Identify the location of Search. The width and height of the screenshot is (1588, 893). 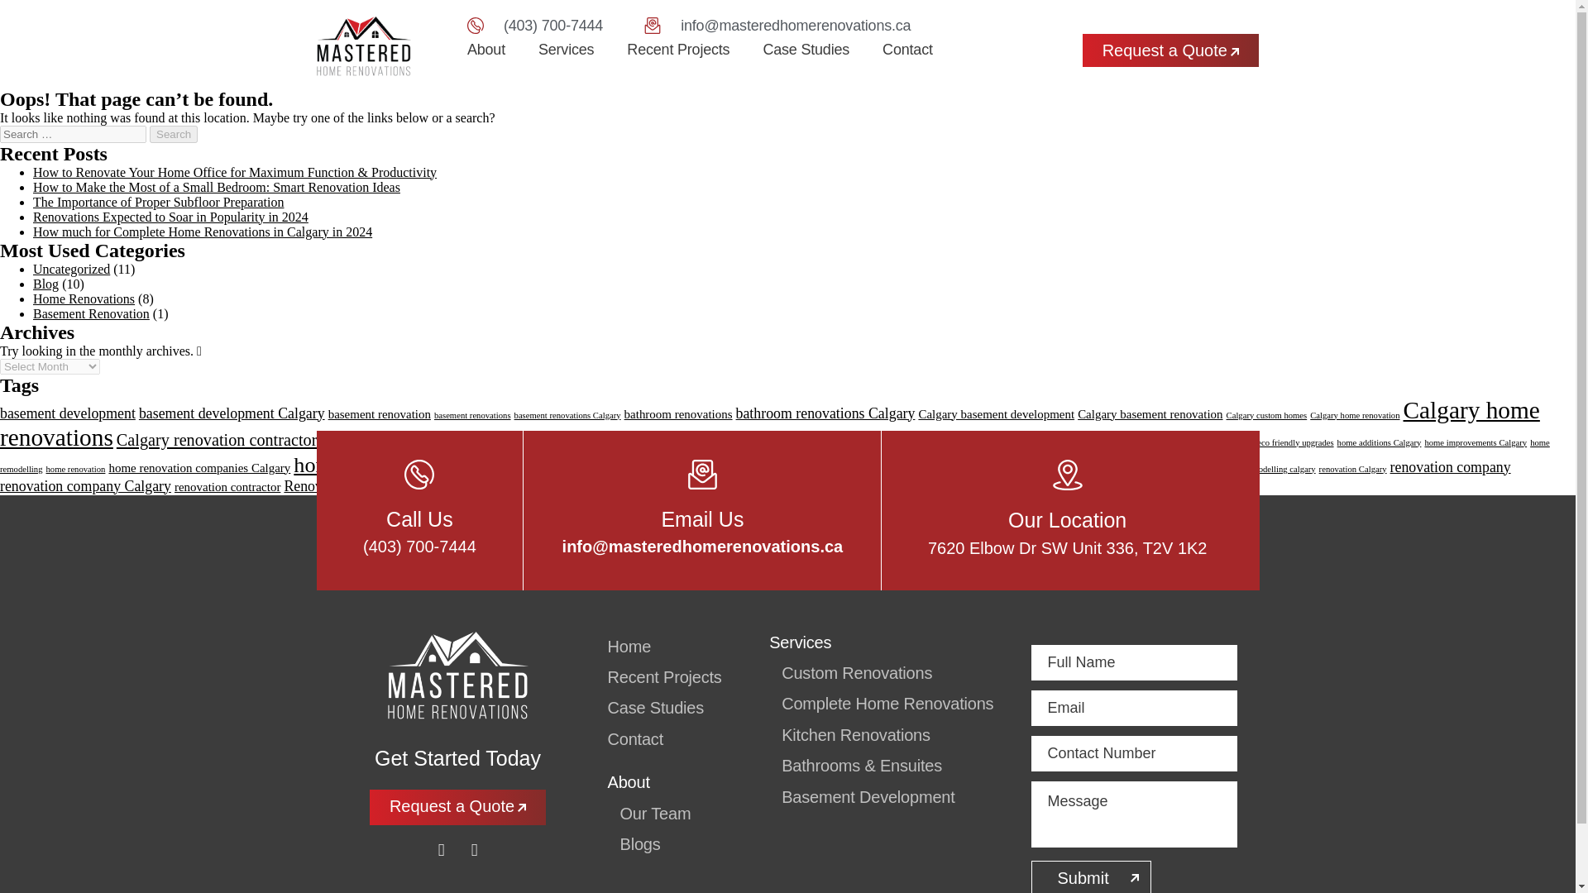
(173, 134).